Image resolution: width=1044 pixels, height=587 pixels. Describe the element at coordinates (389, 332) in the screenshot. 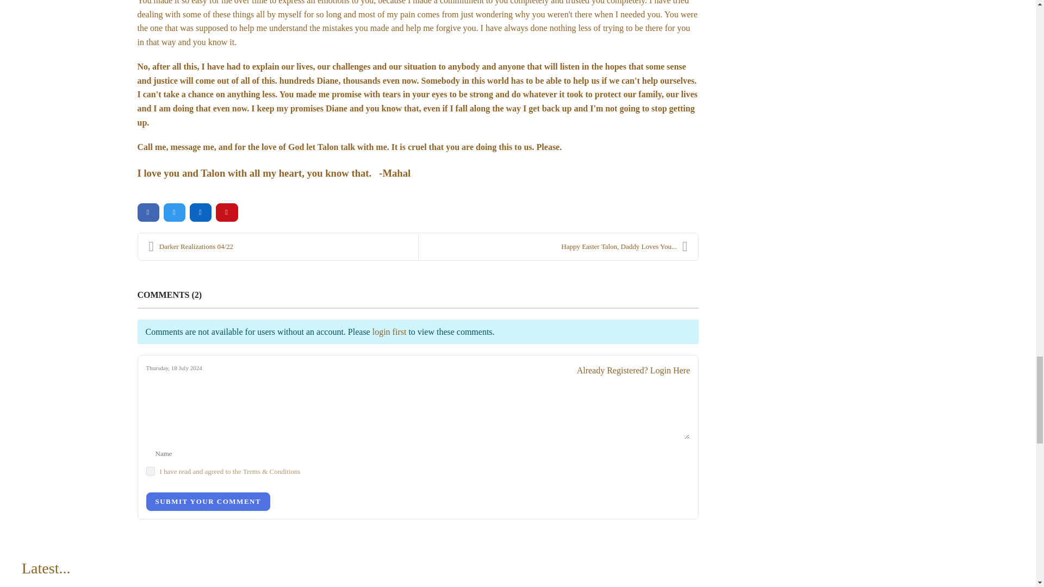

I see `login first` at that location.